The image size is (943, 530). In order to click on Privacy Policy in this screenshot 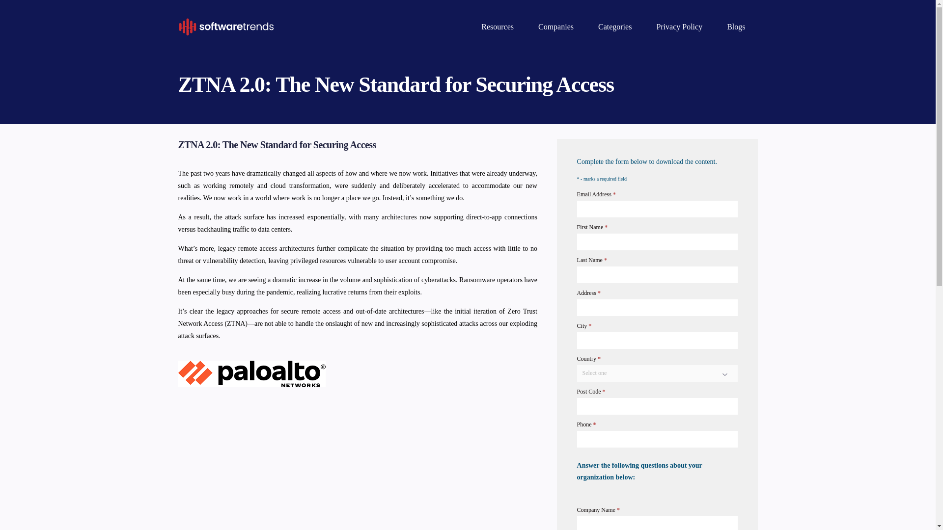, I will do `click(679, 26)`.